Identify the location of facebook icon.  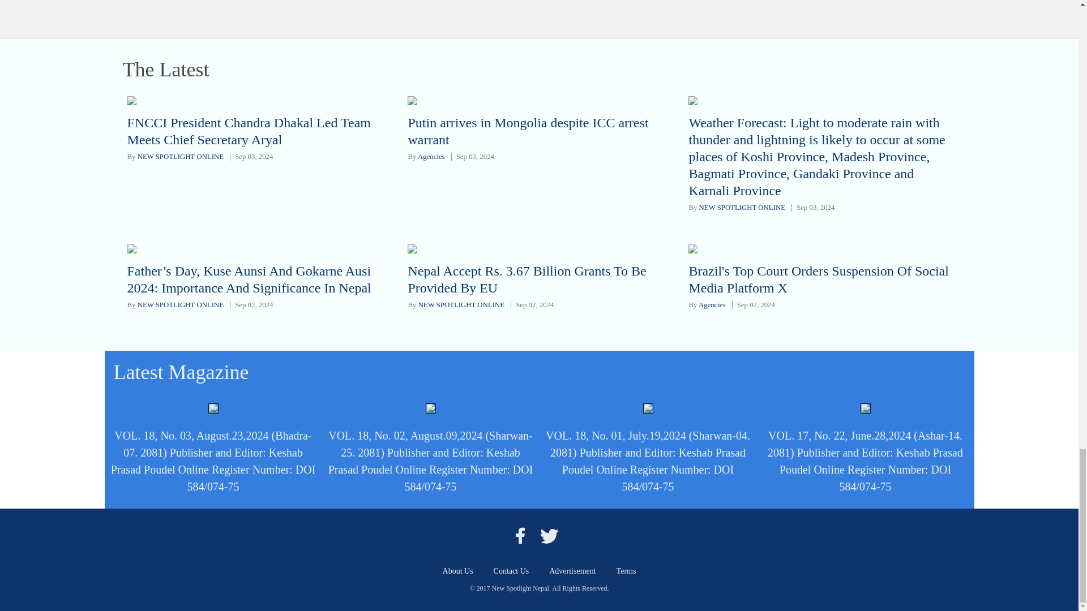
(520, 535).